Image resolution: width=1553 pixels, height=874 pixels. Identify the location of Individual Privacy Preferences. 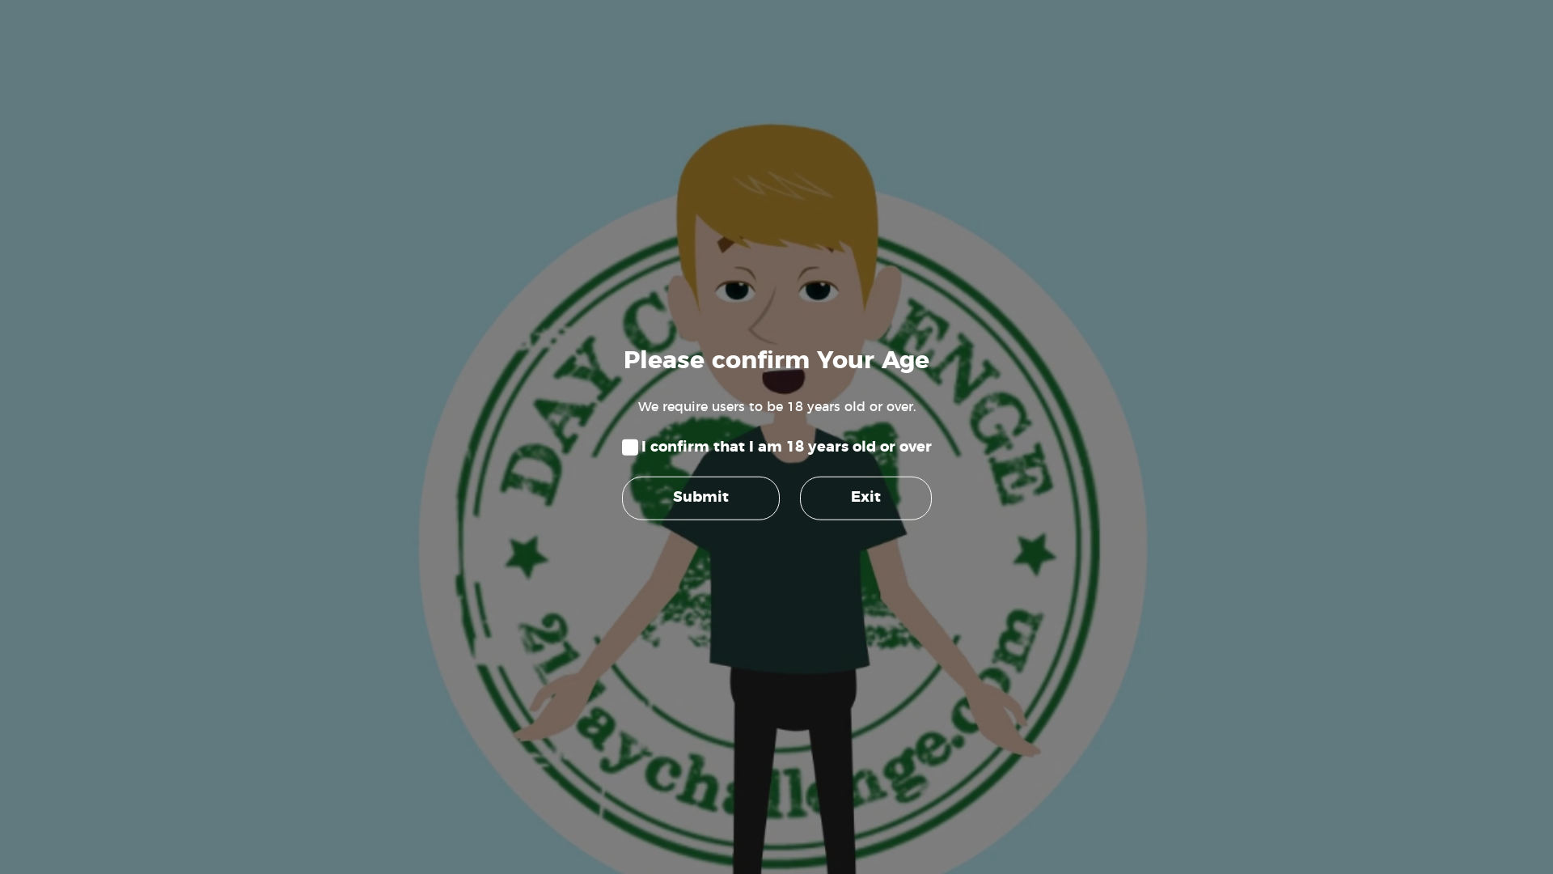
(776, 631).